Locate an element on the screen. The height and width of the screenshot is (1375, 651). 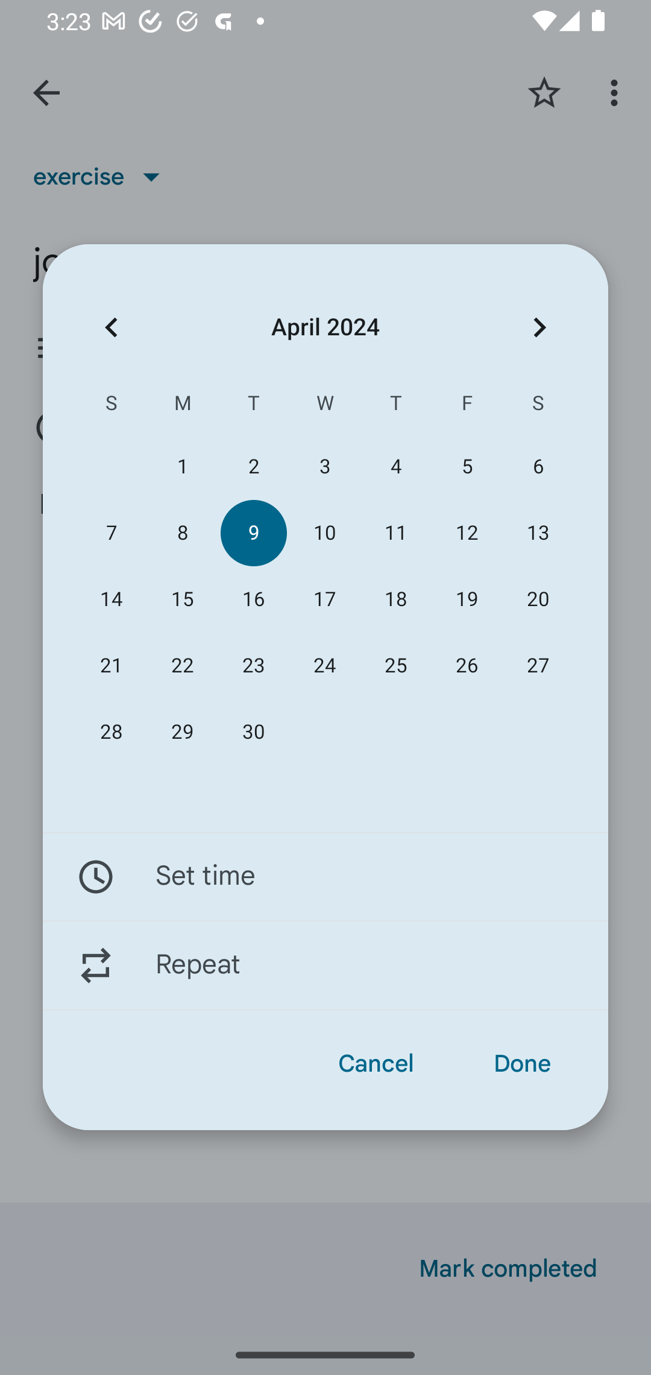
3 03 April 2024 is located at coordinates (324, 467).